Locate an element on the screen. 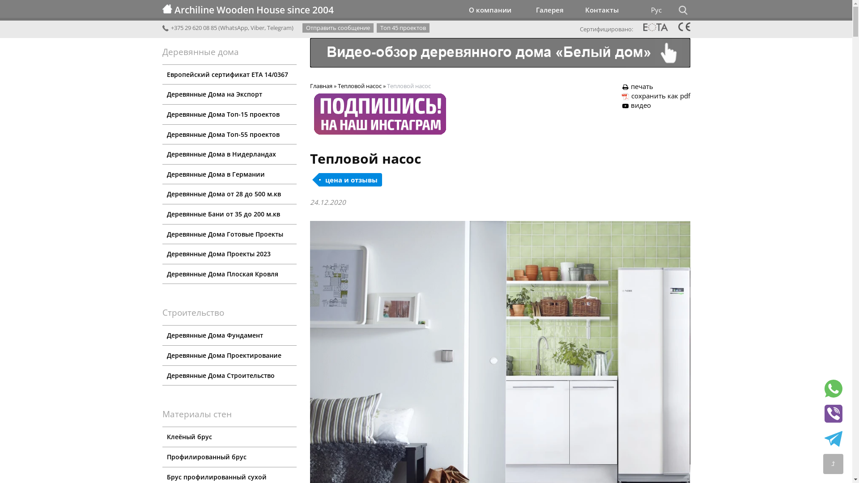 This screenshot has width=859, height=483. WhatsApp is located at coordinates (234, 28).